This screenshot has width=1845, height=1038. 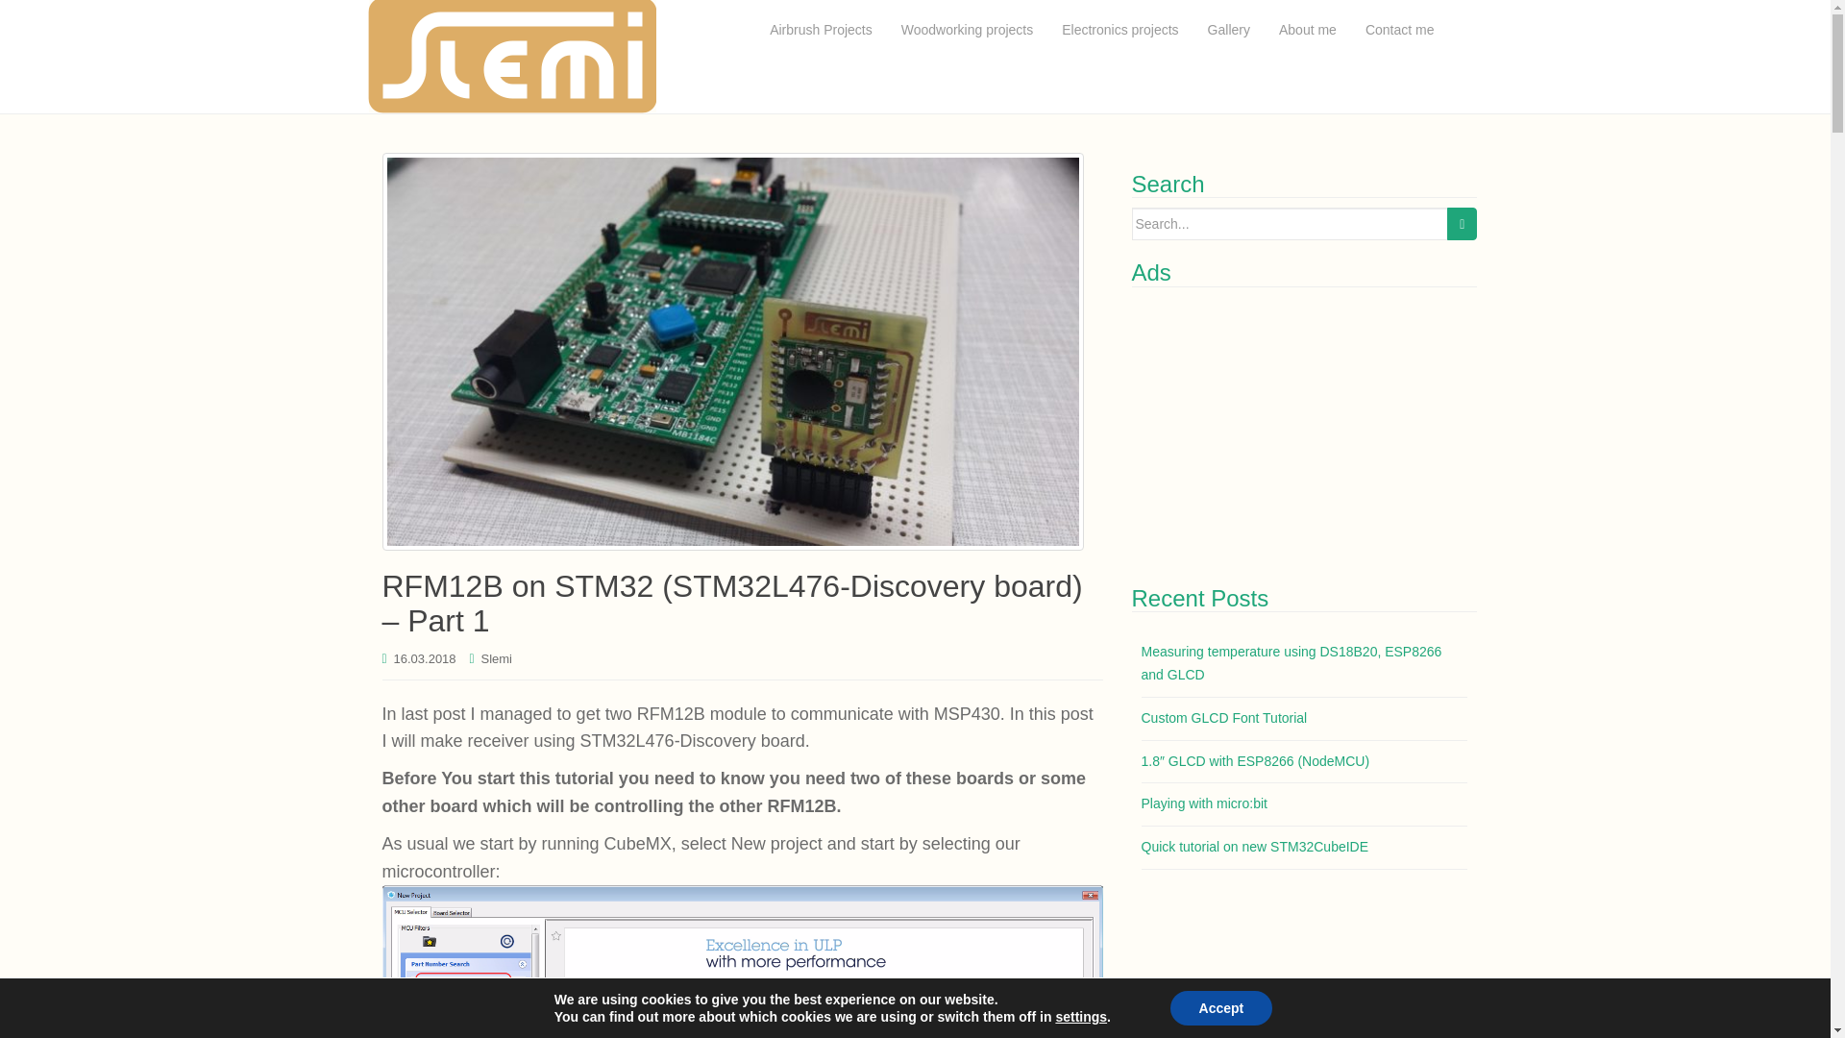 I want to click on Accept, so click(x=1220, y=1008).